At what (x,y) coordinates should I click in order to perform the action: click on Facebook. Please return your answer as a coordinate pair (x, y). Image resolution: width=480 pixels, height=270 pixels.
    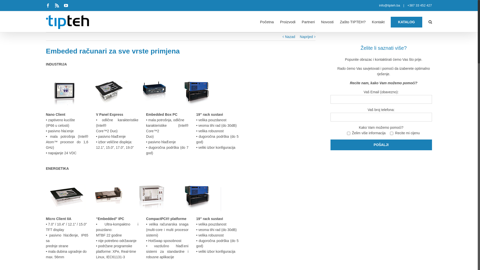
    Looking at the image, I should click on (48, 5).